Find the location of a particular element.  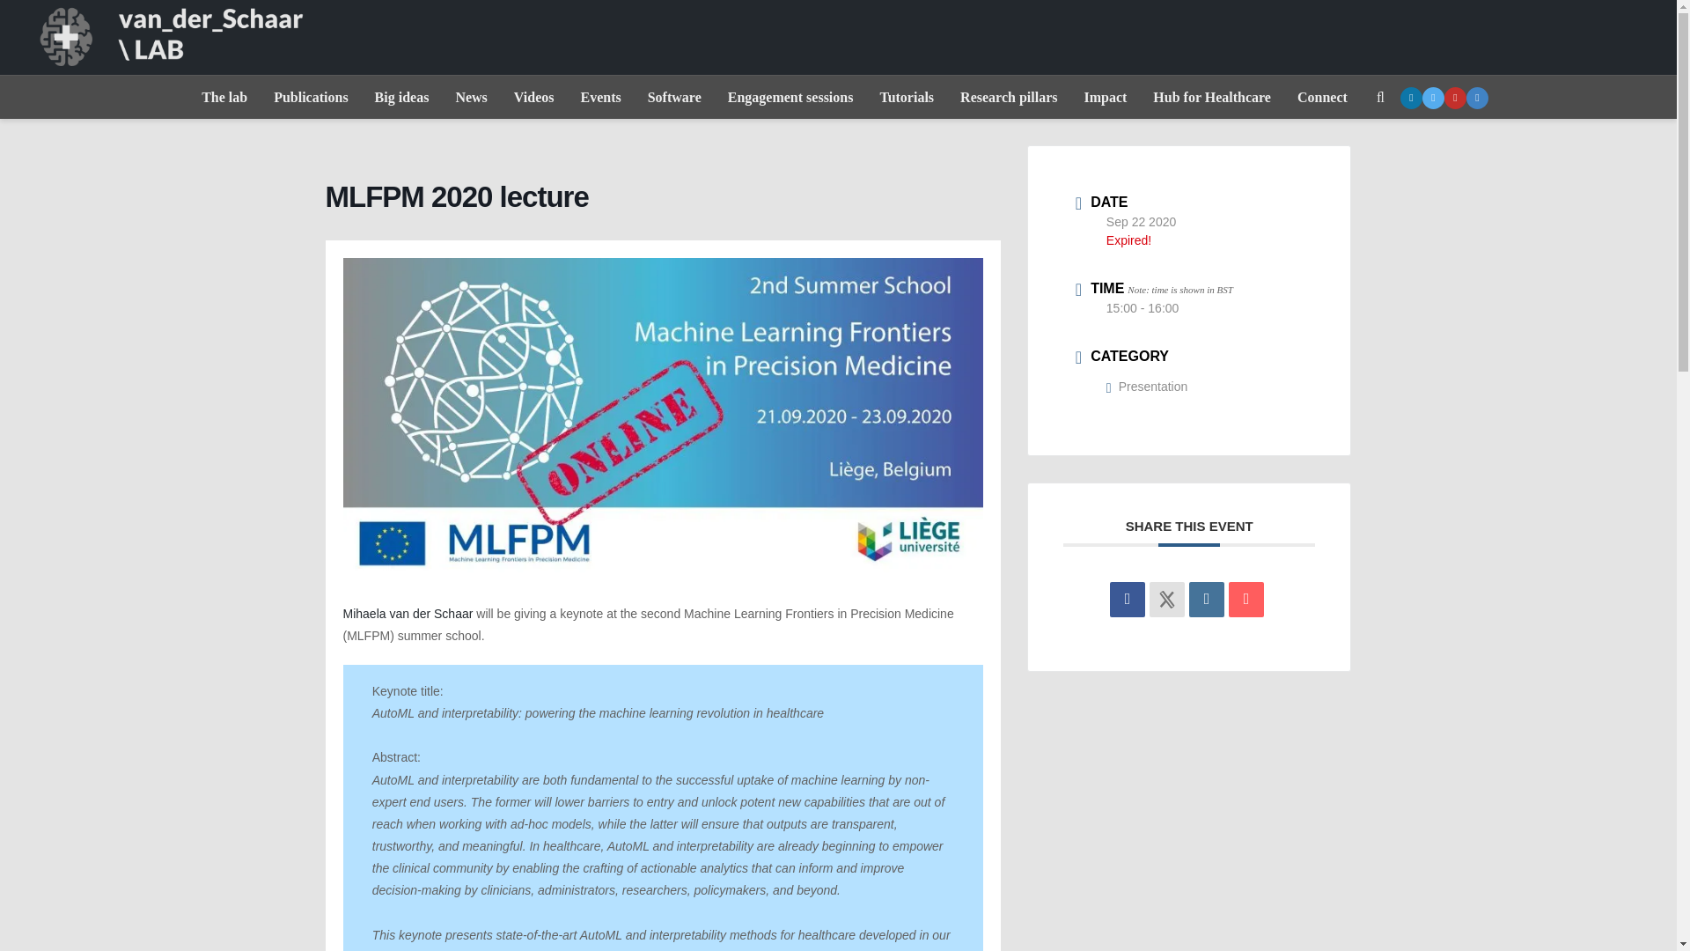

Linkedin is located at coordinates (1206, 599).